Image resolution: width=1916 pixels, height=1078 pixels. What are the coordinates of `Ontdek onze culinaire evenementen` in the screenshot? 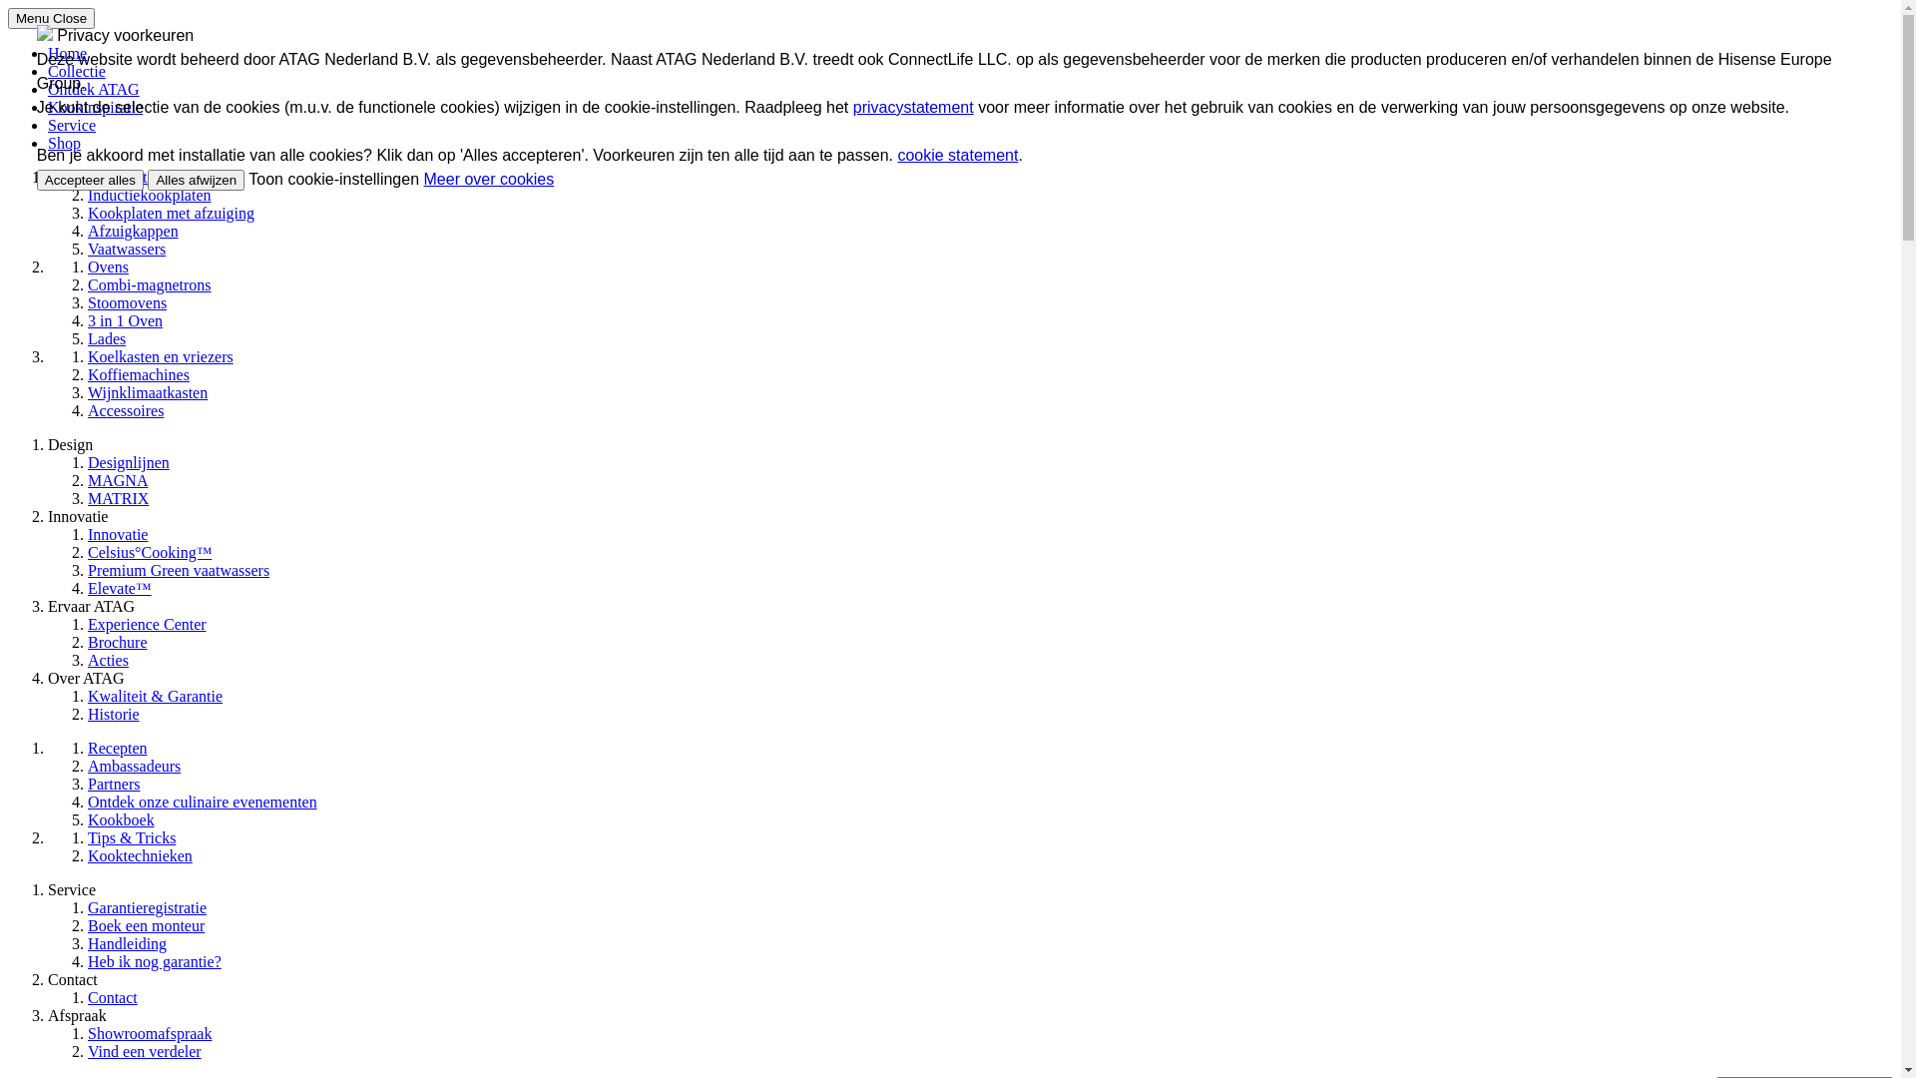 It's located at (203, 803).